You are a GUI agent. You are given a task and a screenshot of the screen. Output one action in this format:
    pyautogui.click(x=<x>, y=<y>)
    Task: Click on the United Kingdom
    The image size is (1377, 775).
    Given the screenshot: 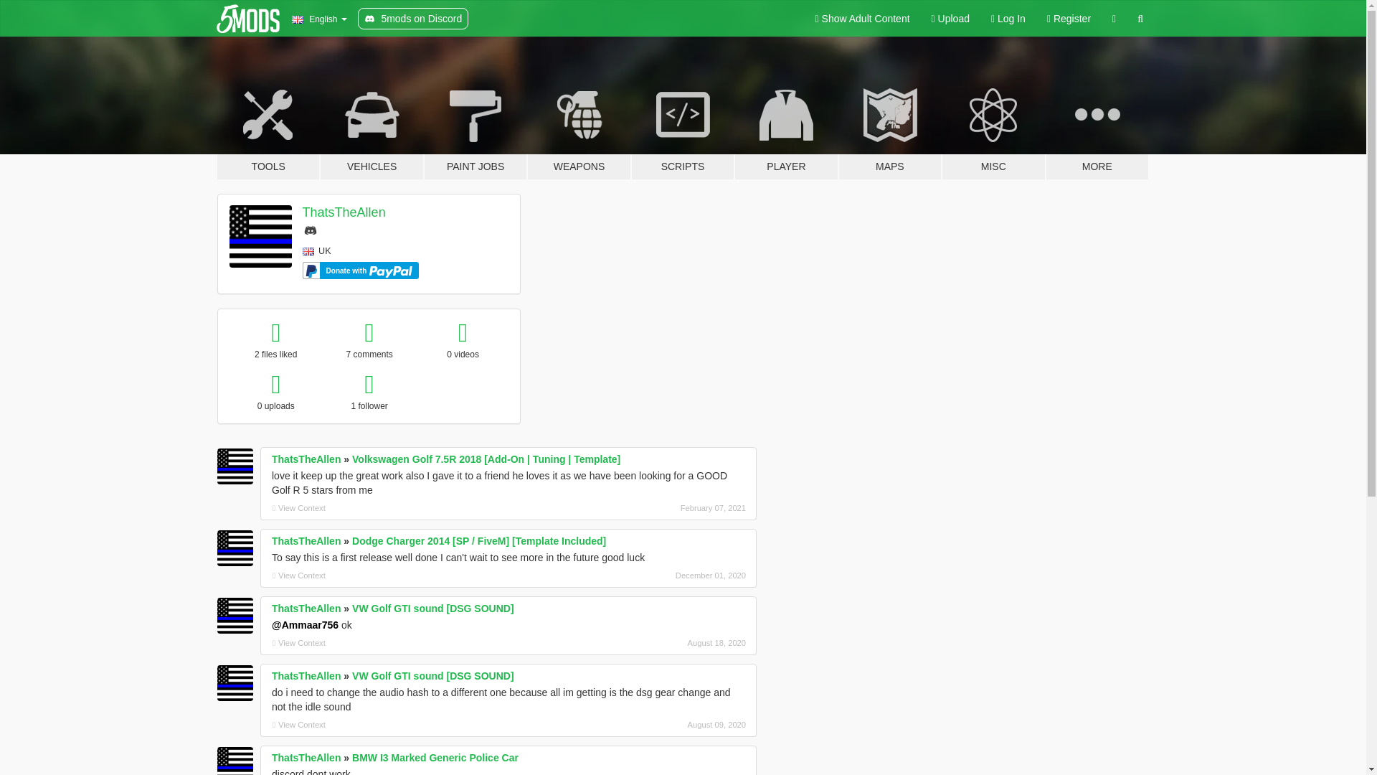 What is the action you would take?
    pyautogui.click(x=308, y=251)
    